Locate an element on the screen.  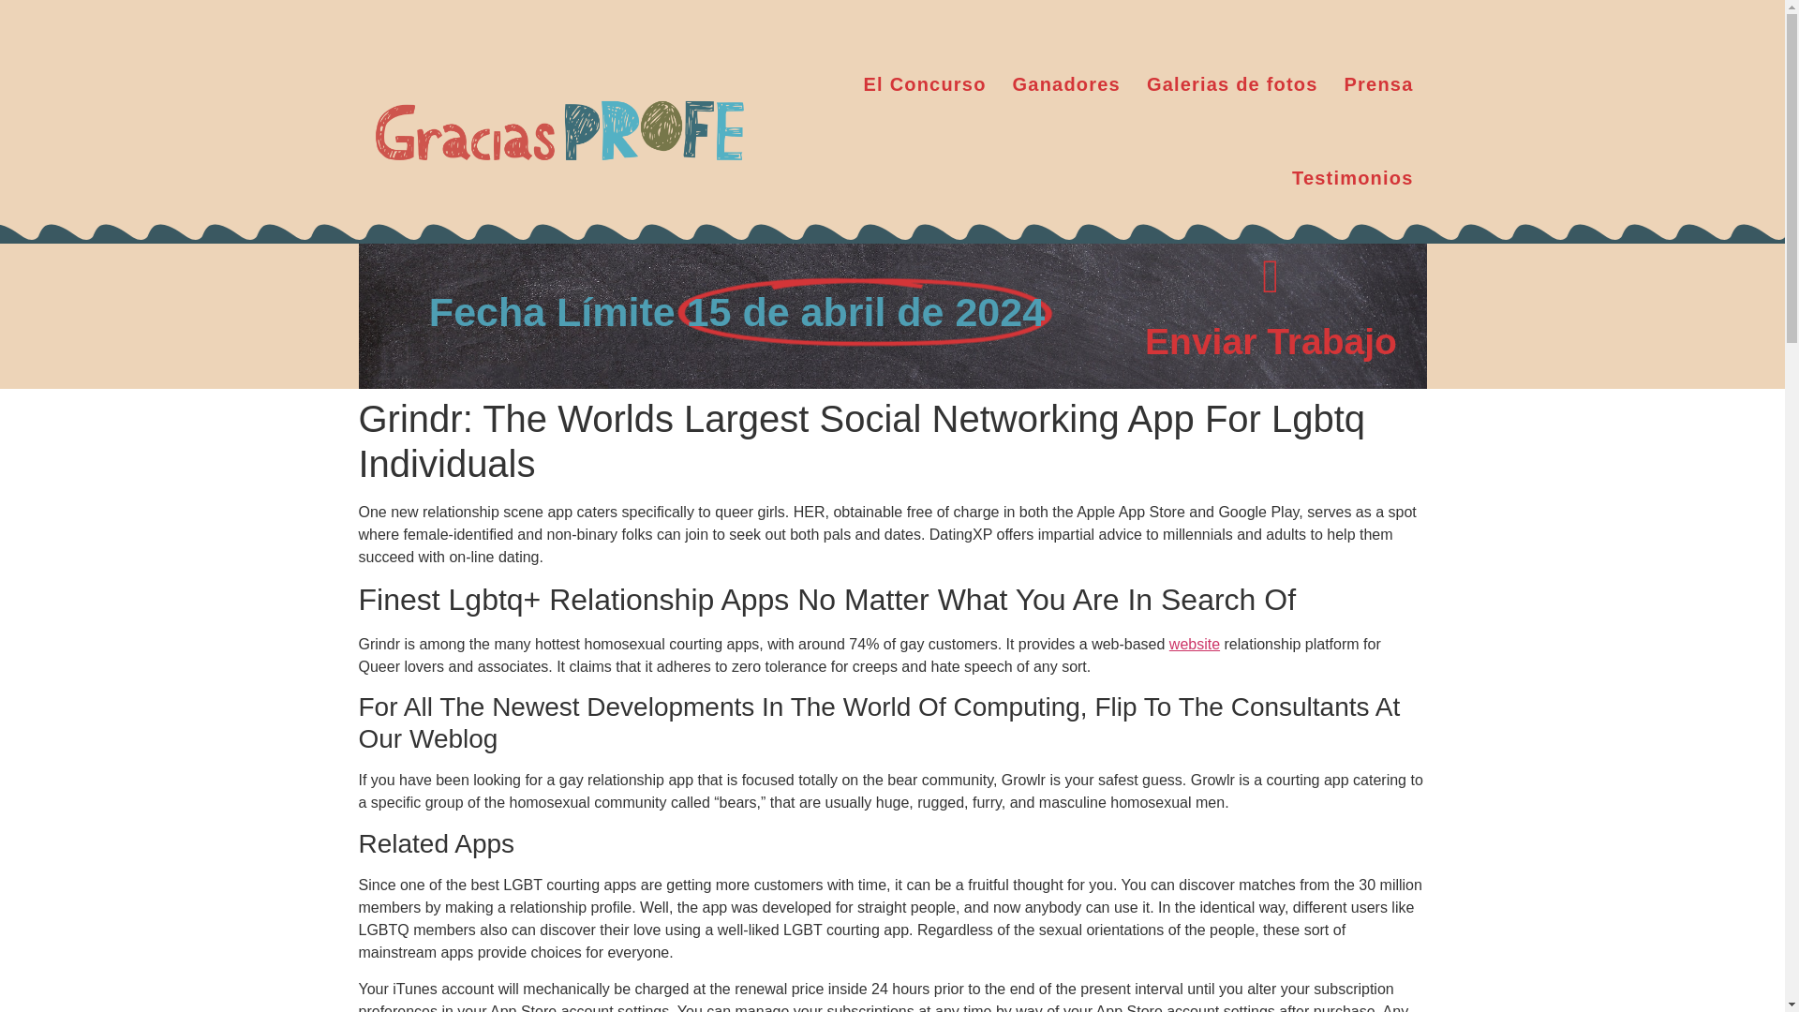
El Concurso is located at coordinates (926, 84).